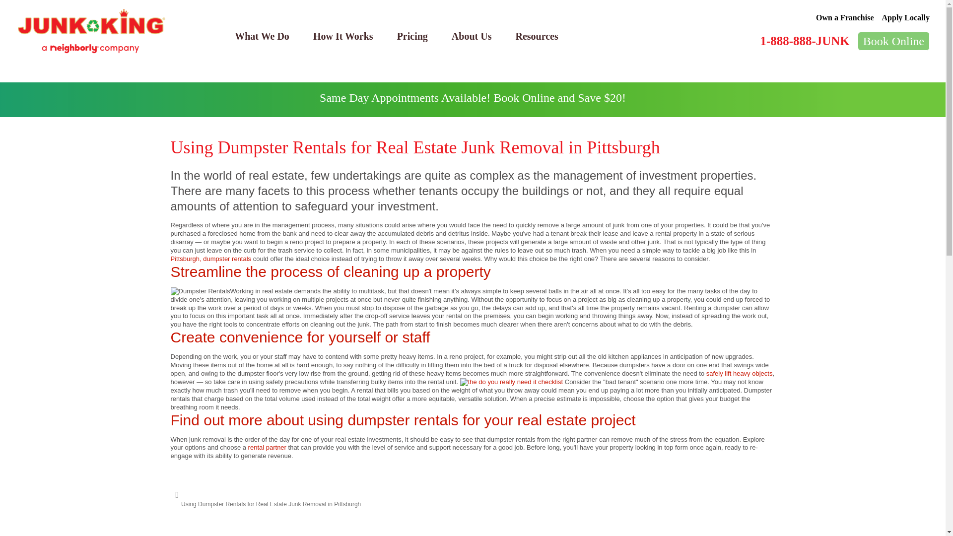  I want to click on Banner Pane, so click(473, 100).